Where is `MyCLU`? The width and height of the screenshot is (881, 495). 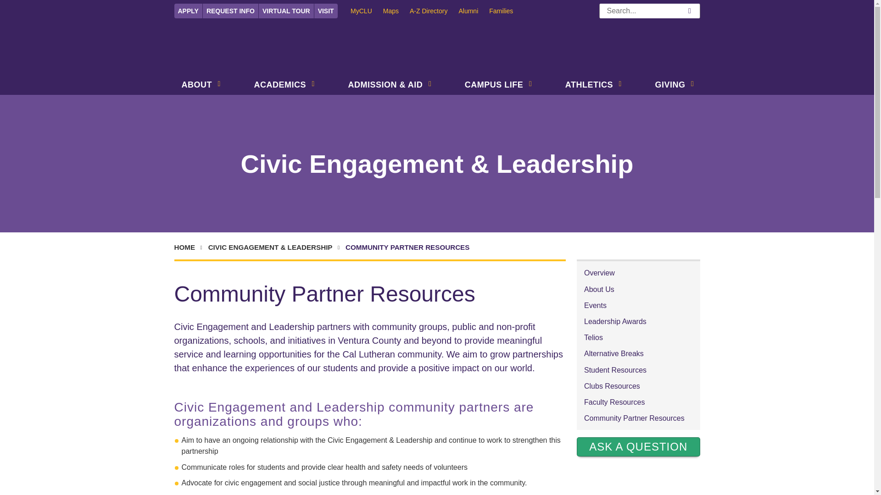
MyCLU is located at coordinates (367, 11).